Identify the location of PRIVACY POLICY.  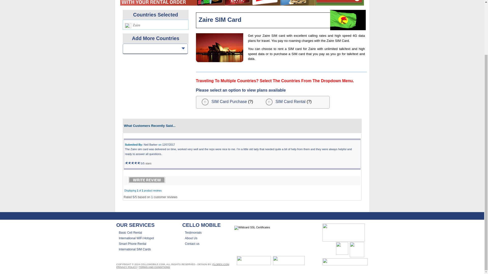
(127, 267).